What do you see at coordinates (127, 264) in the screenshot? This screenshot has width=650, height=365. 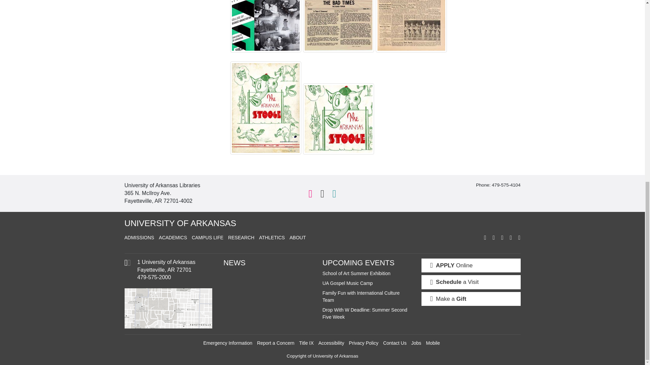 I see `View Campus Maps` at bounding box center [127, 264].